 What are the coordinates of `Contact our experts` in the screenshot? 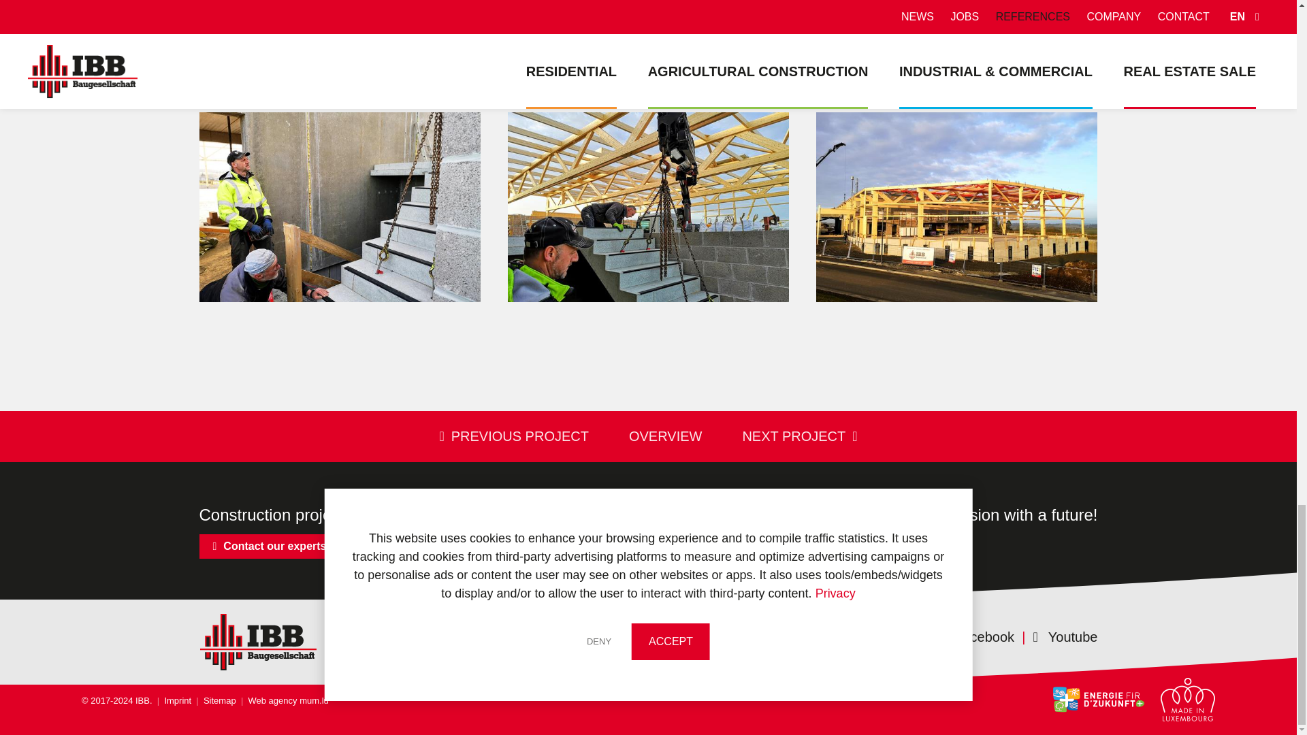 It's located at (269, 546).